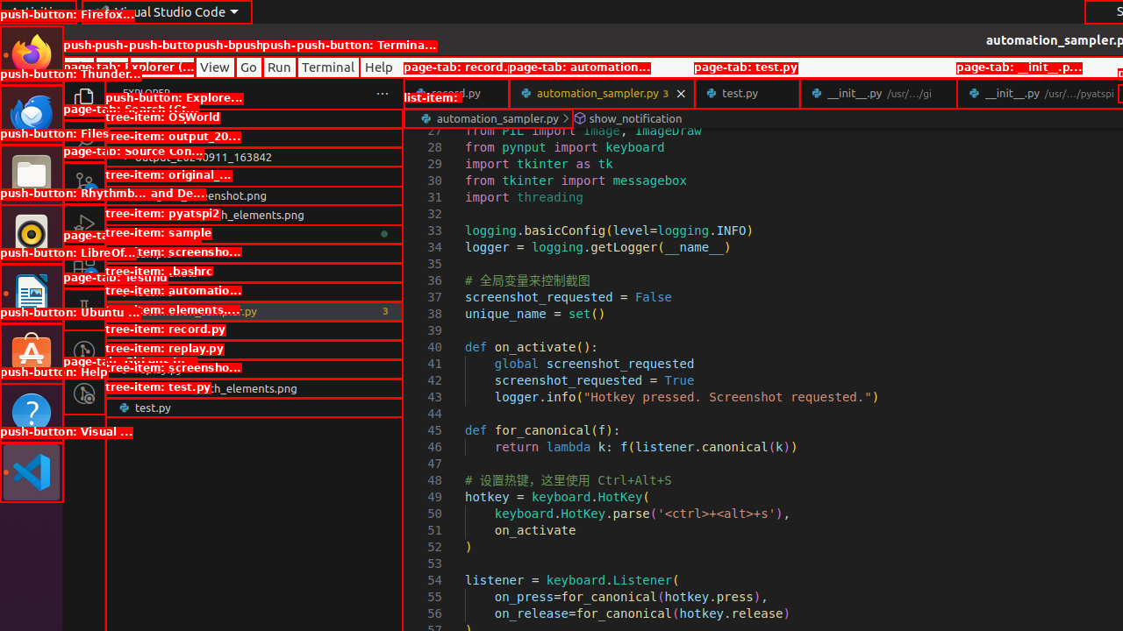 This screenshot has width=1123, height=631. Describe the element at coordinates (254, 253) in the screenshot. I see `sample` at that location.